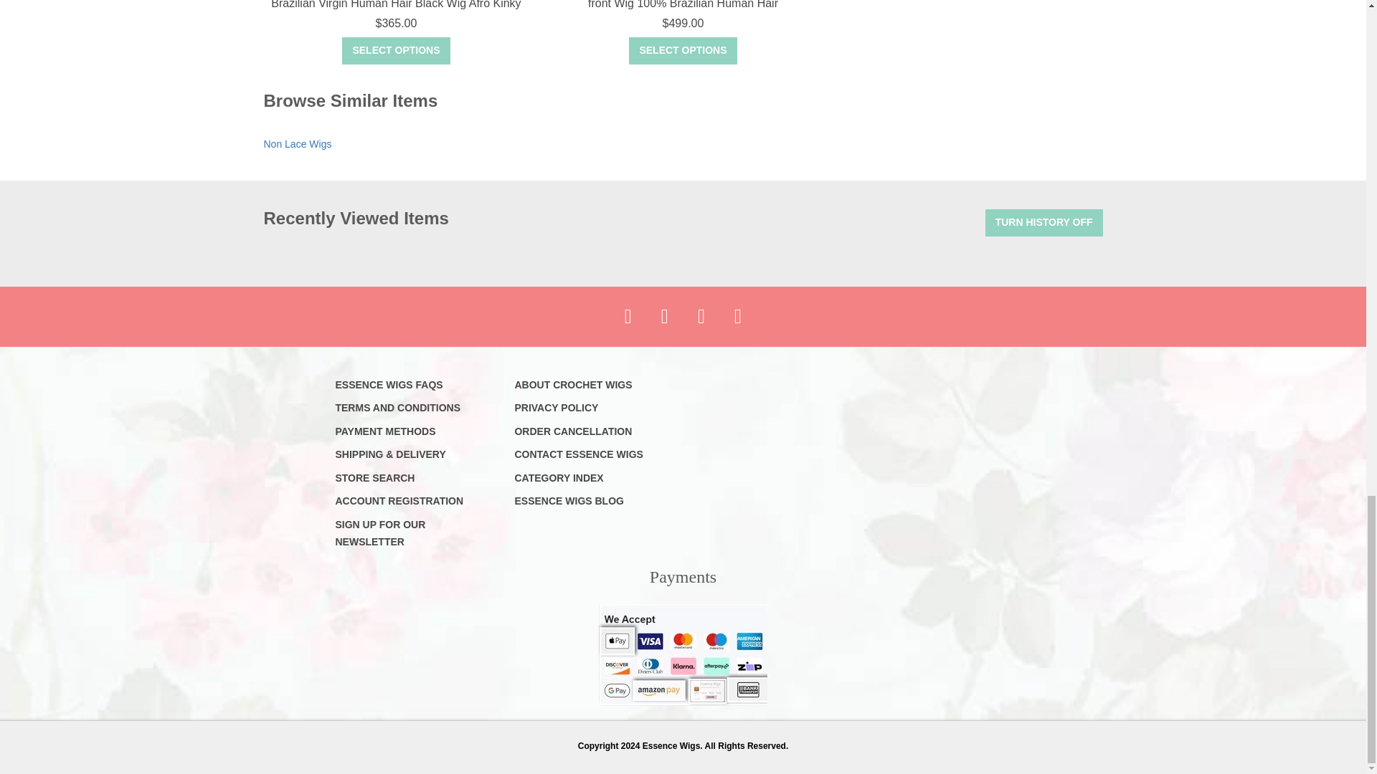  What do you see at coordinates (628, 316) in the screenshot?
I see `Subscribe to our Blog` at bounding box center [628, 316].